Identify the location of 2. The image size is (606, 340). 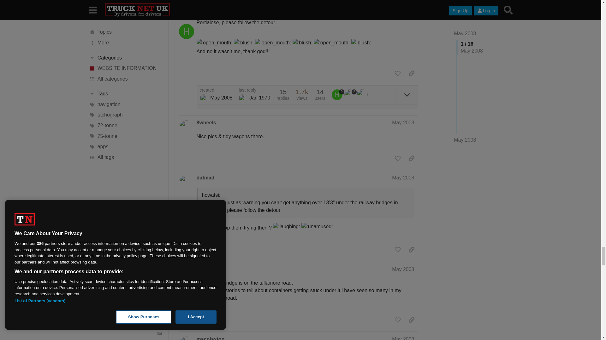
(350, 94).